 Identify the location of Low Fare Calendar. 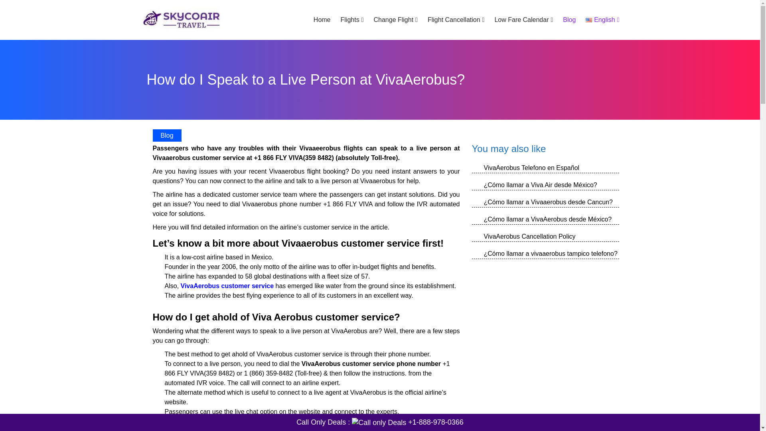
(523, 20).